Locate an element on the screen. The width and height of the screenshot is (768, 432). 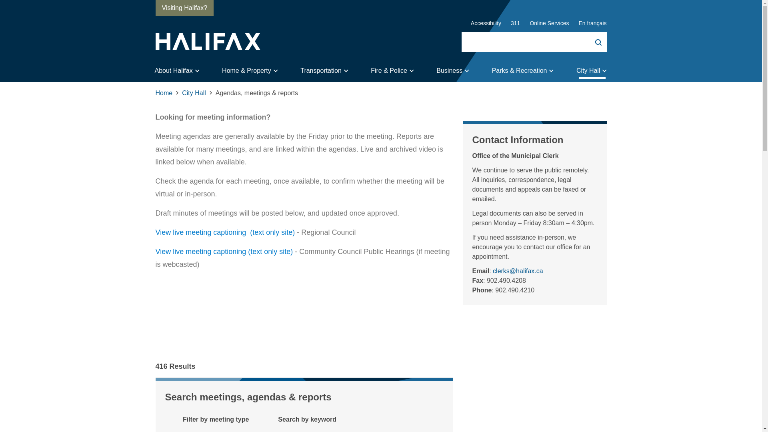
Transportation is located at coordinates (326, 71).